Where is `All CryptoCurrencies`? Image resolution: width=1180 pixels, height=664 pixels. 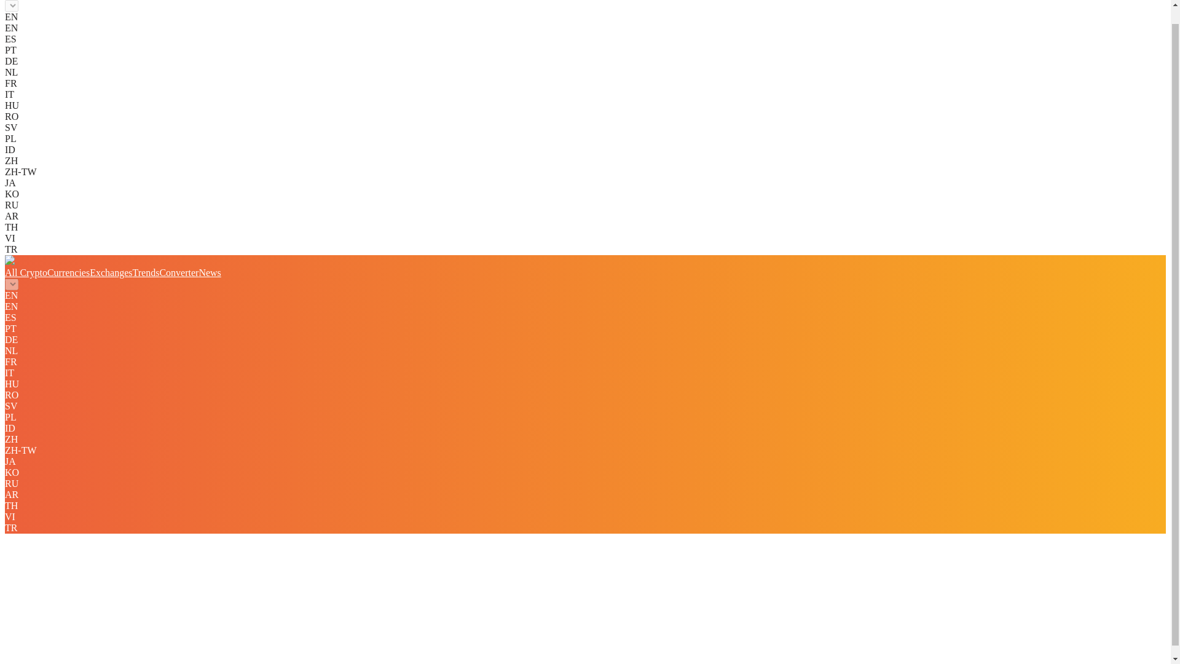
All CryptoCurrencies is located at coordinates (47, 273).